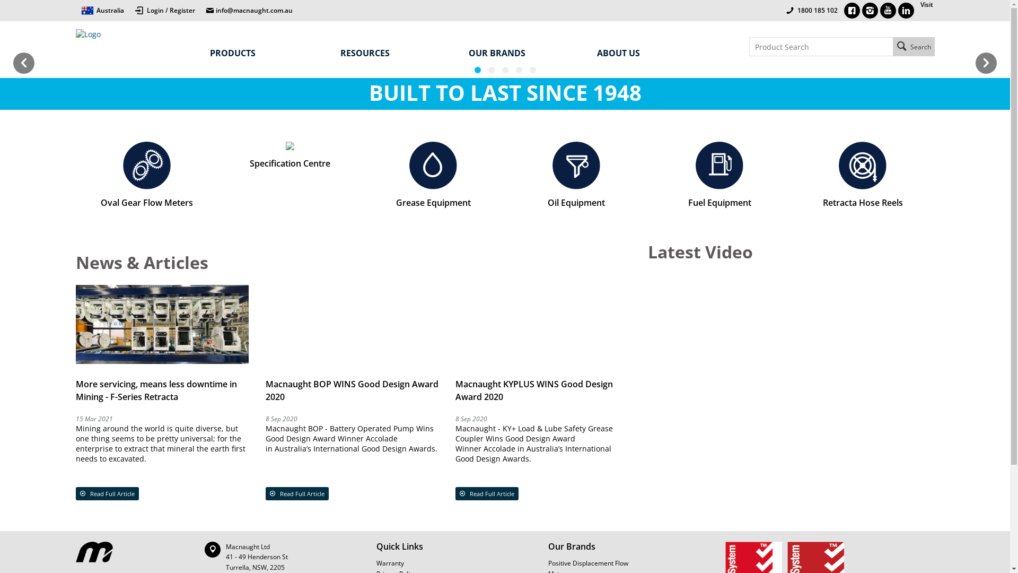 The width and height of the screenshot is (1018, 573). Describe the element at coordinates (888, 11) in the screenshot. I see `YouTube` at that location.